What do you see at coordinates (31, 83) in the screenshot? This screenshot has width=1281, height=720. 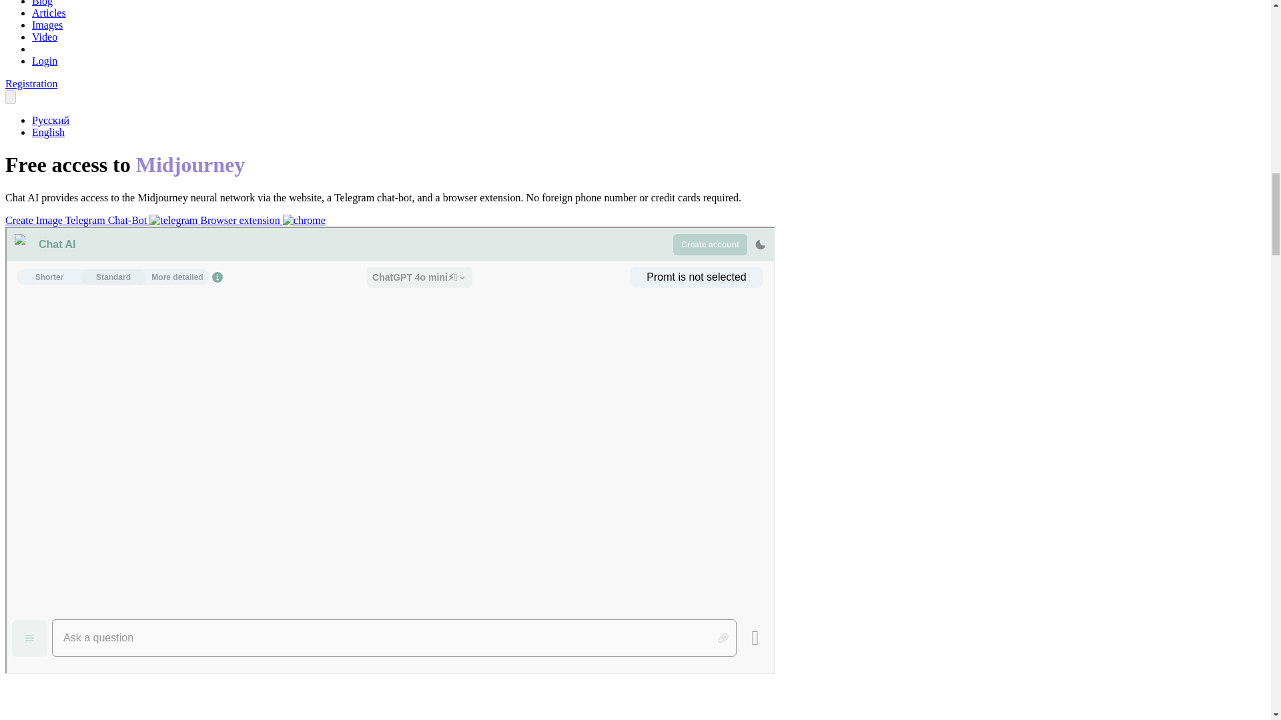 I see `Registration` at bounding box center [31, 83].